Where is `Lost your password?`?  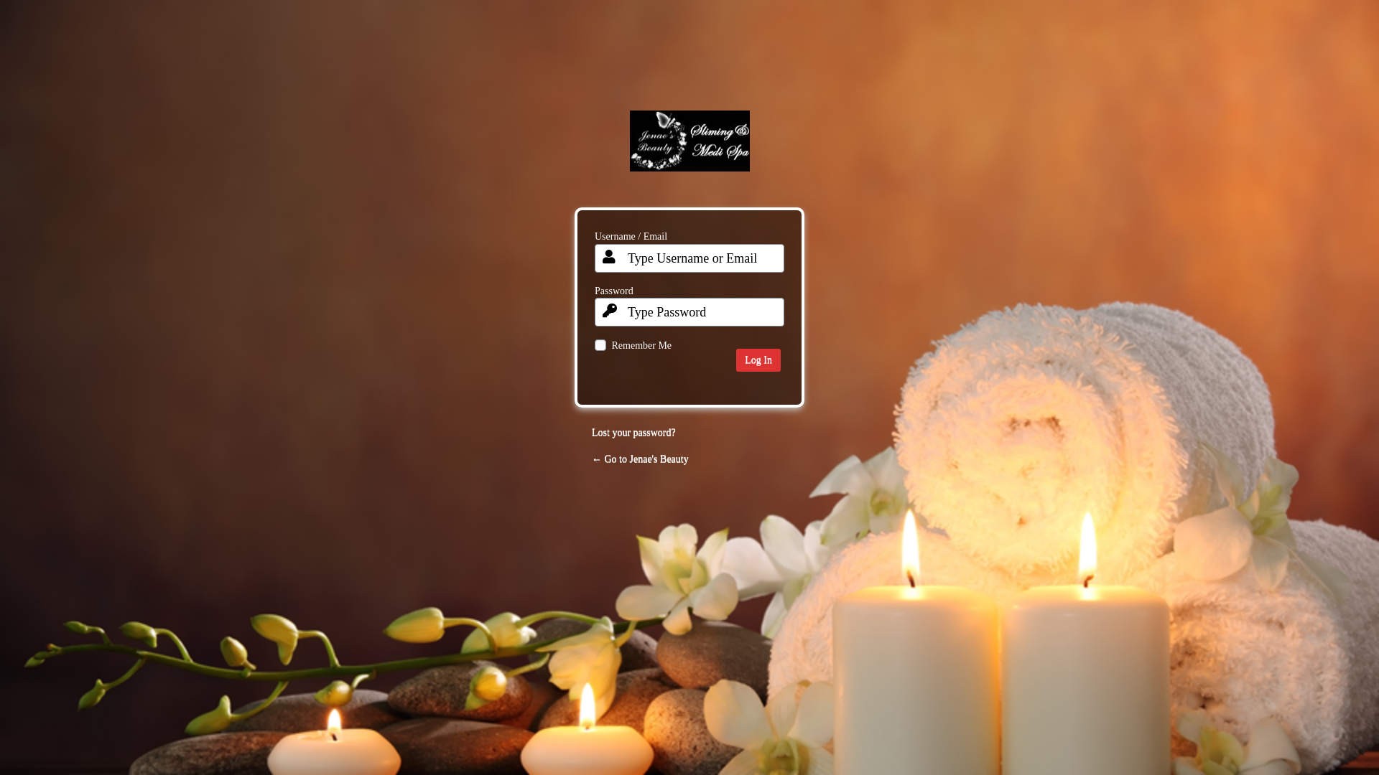
Lost your password? is located at coordinates (633, 432).